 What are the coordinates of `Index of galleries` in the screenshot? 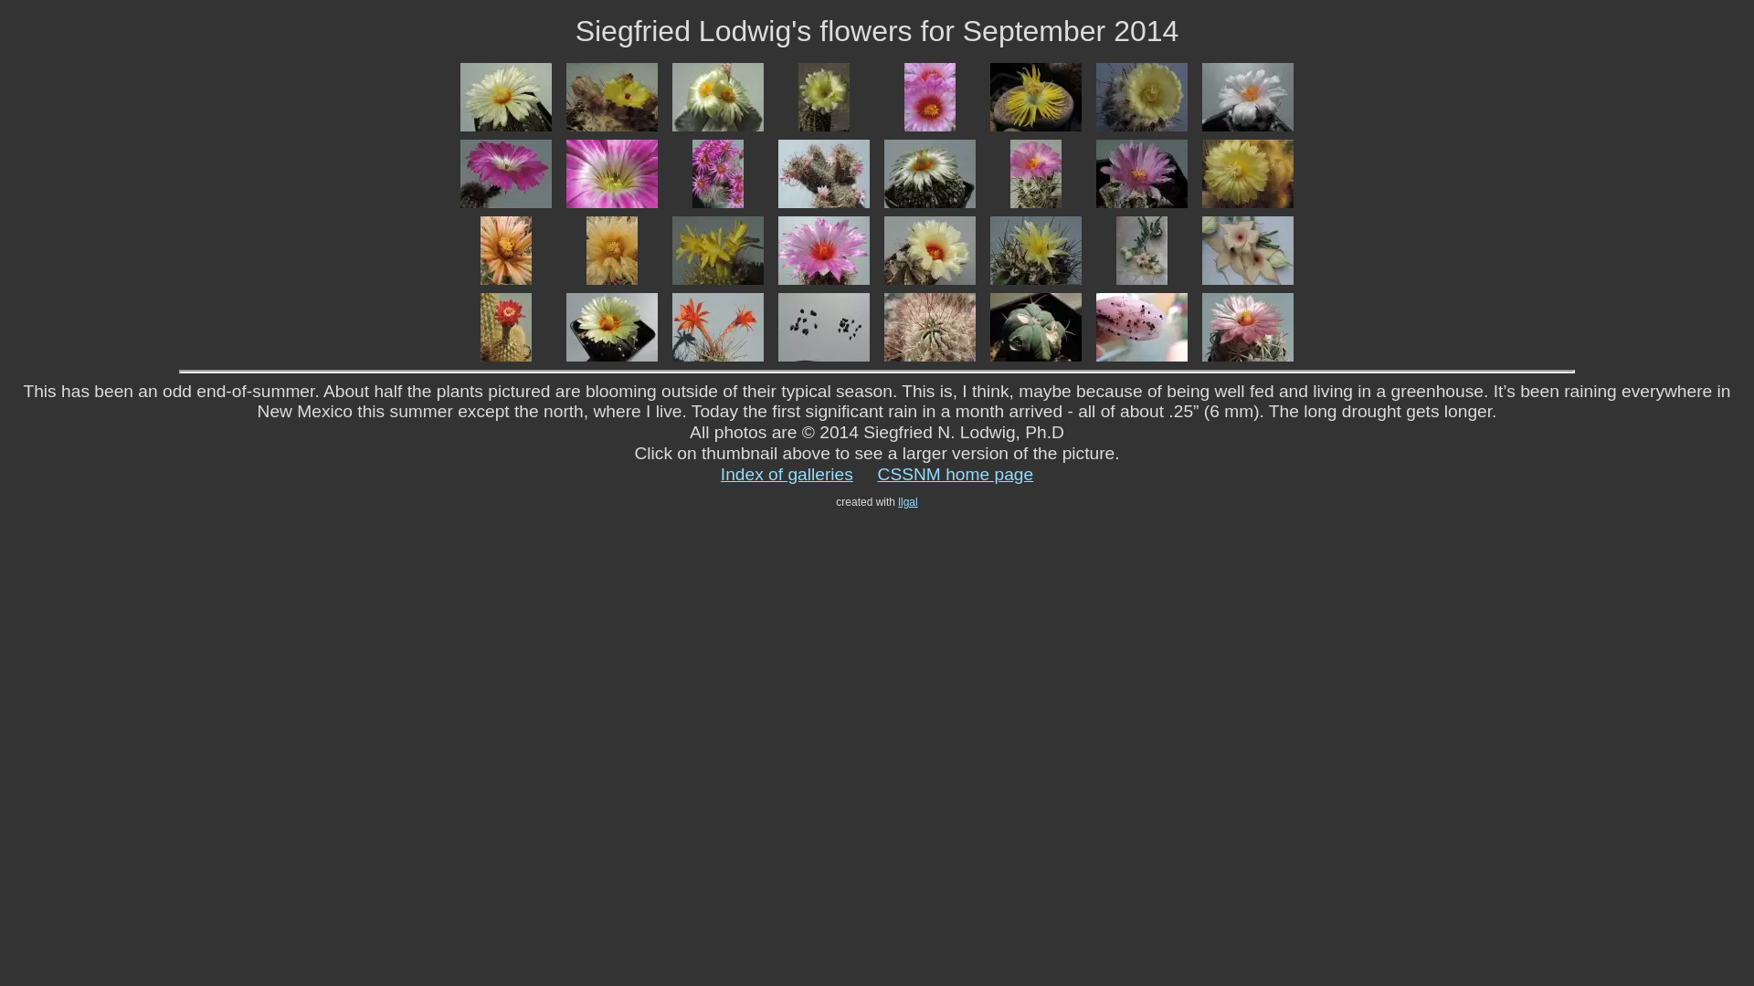 It's located at (787, 474).